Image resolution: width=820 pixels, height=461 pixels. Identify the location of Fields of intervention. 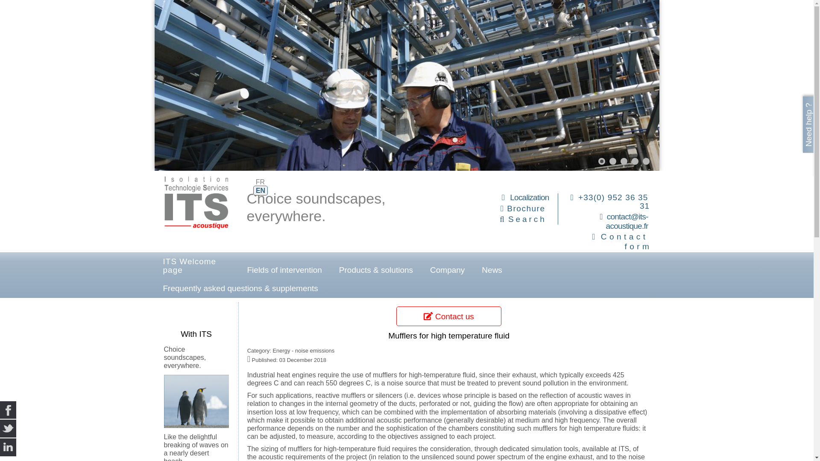
(284, 270).